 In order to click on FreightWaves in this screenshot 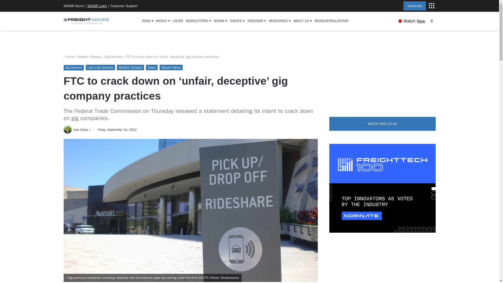, I will do `click(86, 21)`.